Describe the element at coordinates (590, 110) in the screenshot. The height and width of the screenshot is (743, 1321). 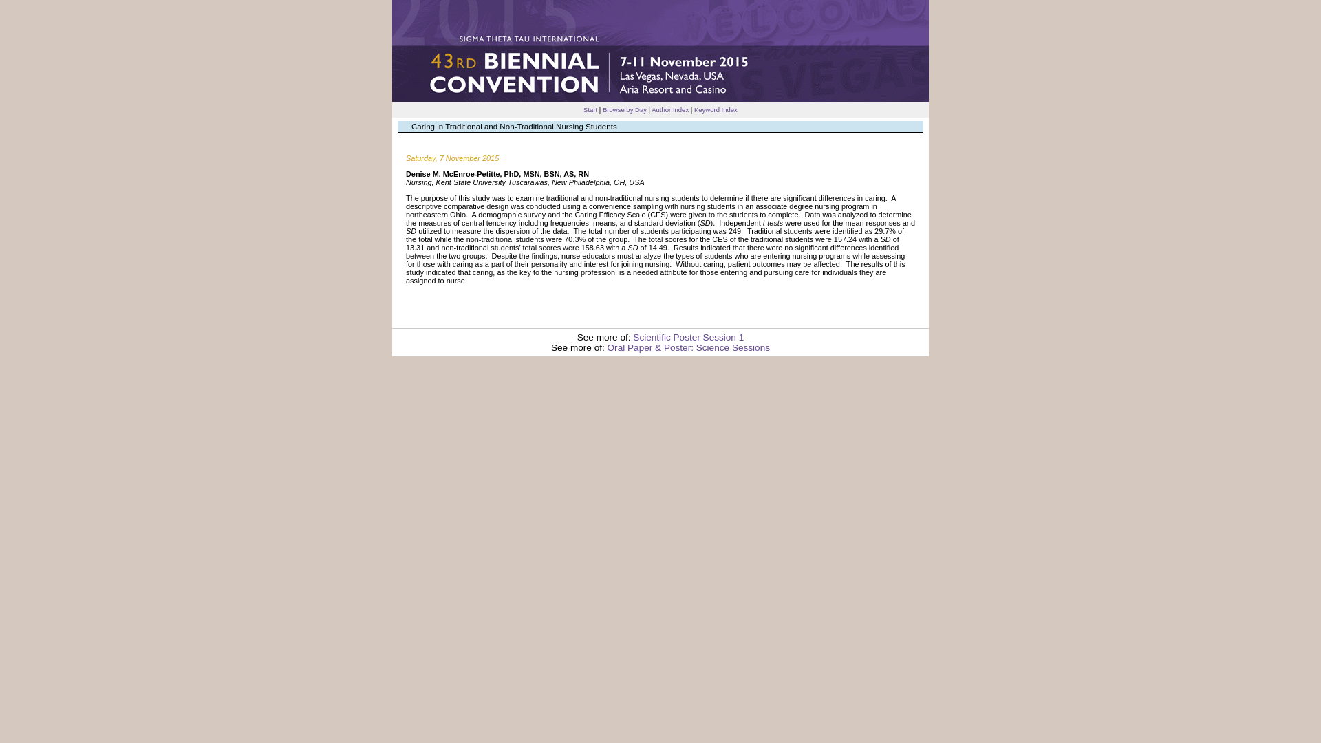
I see `Start` at that location.